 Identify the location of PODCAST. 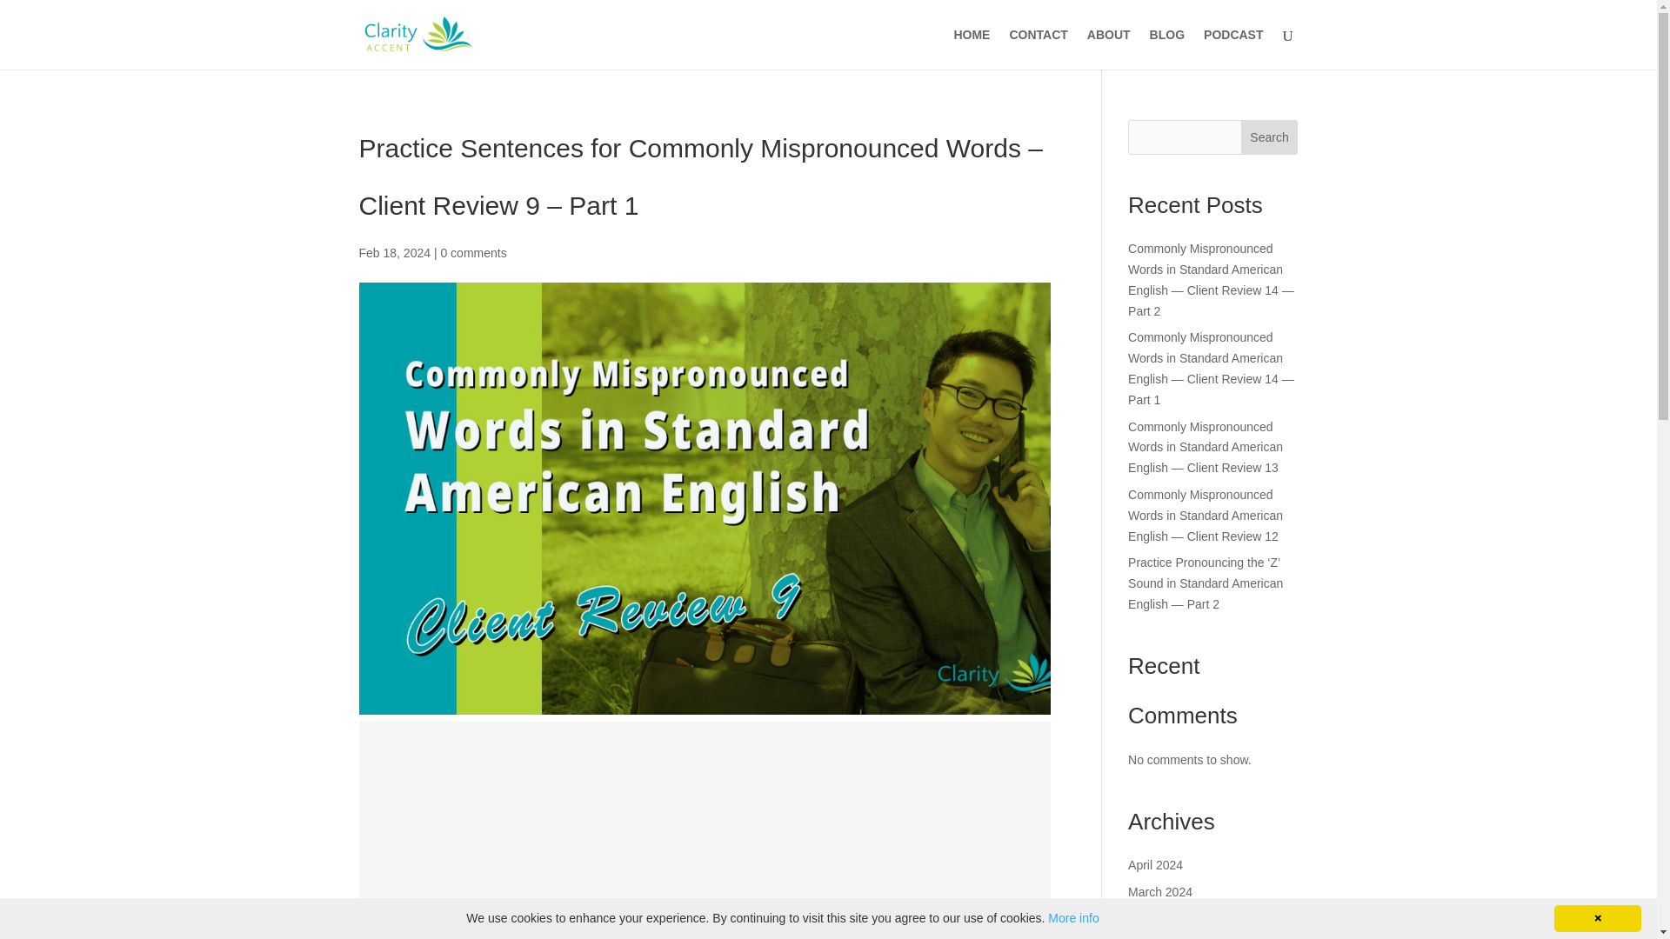
(1233, 49).